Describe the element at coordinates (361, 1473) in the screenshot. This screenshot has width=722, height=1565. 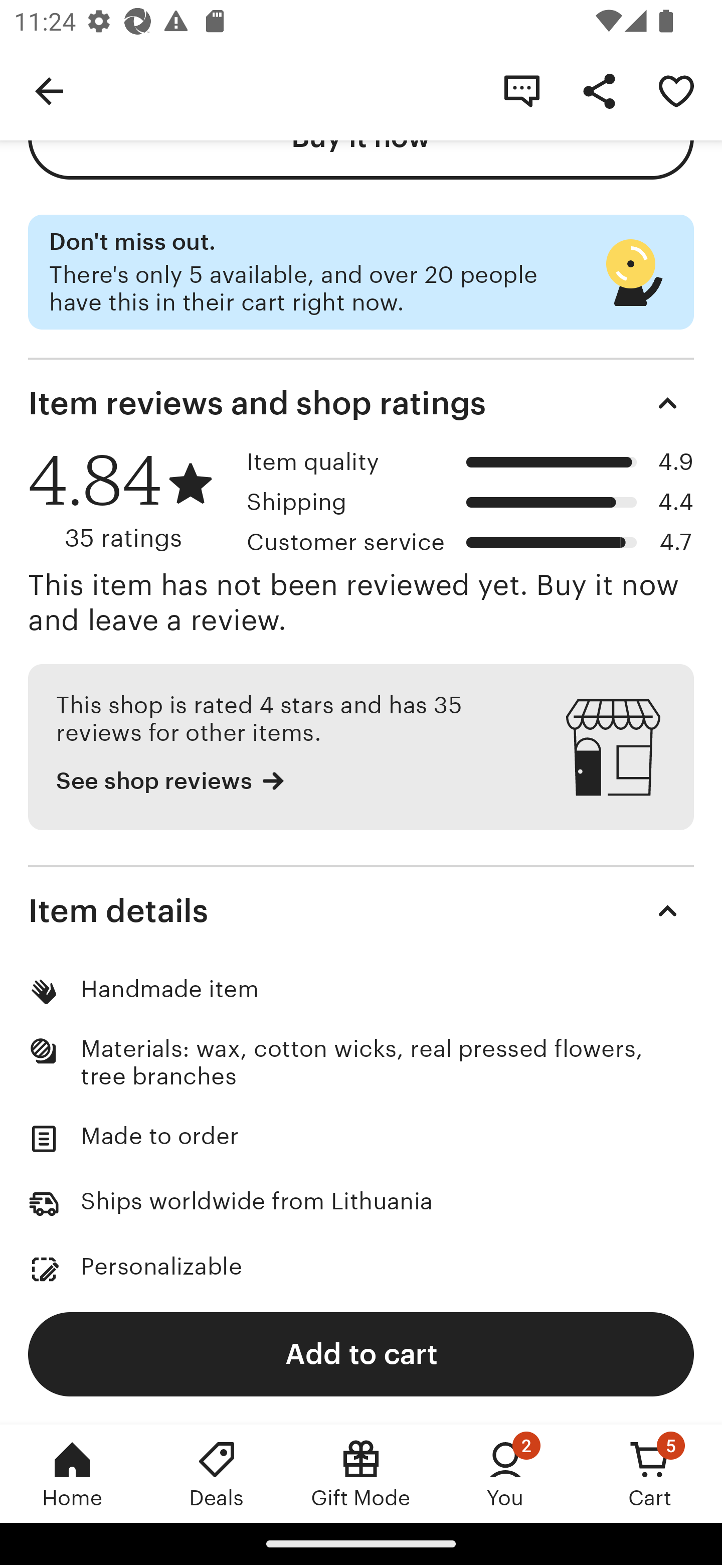
I see `Gift Mode` at that location.